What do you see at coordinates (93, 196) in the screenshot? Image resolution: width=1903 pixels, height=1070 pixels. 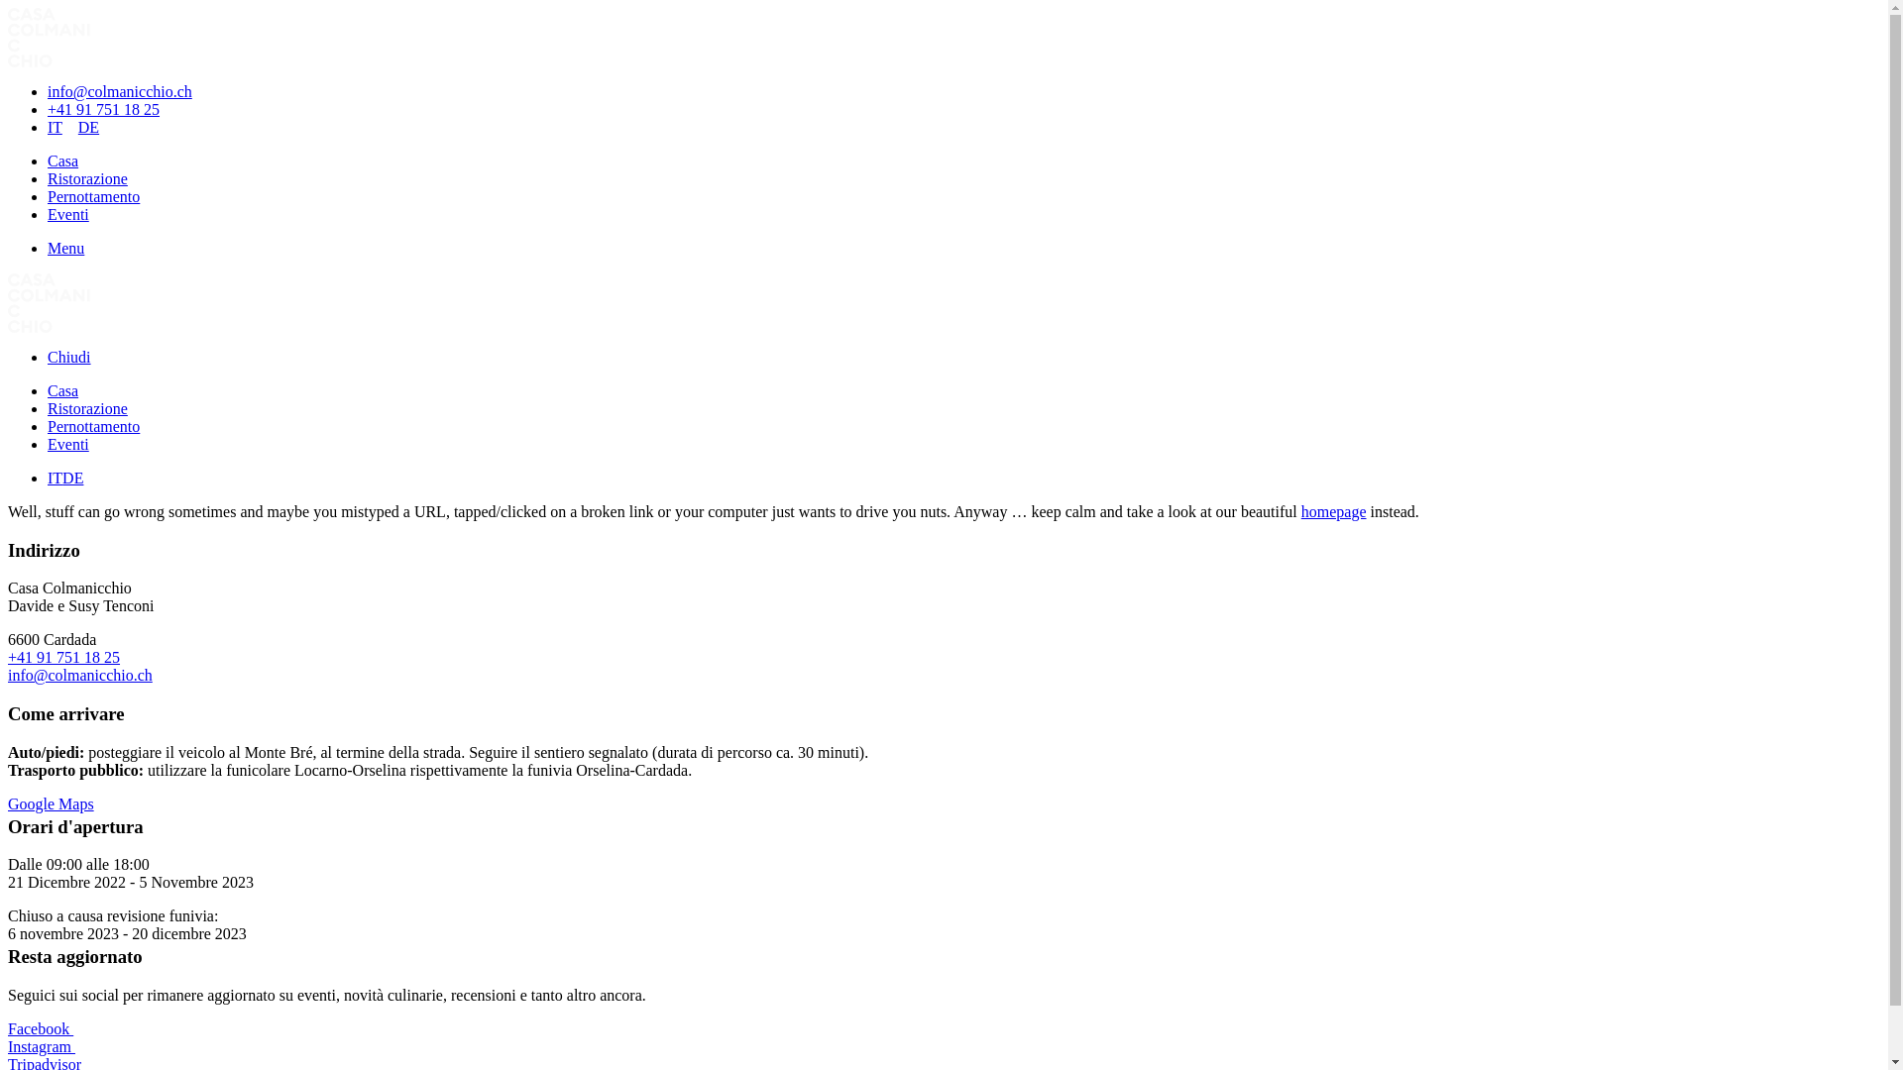 I see `Pernottamento` at bounding box center [93, 196].